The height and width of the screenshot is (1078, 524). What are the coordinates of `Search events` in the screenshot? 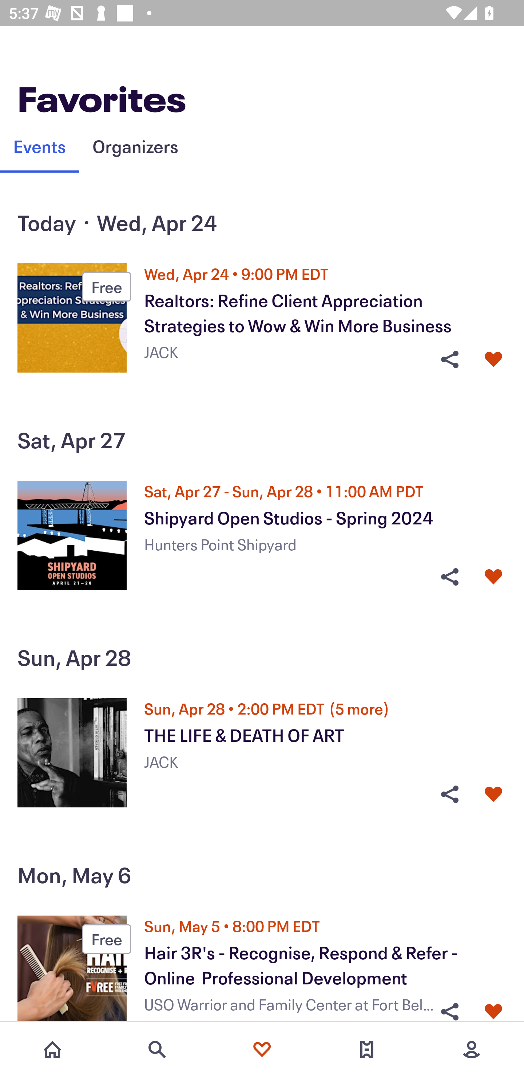 It's located at (157, 1050).